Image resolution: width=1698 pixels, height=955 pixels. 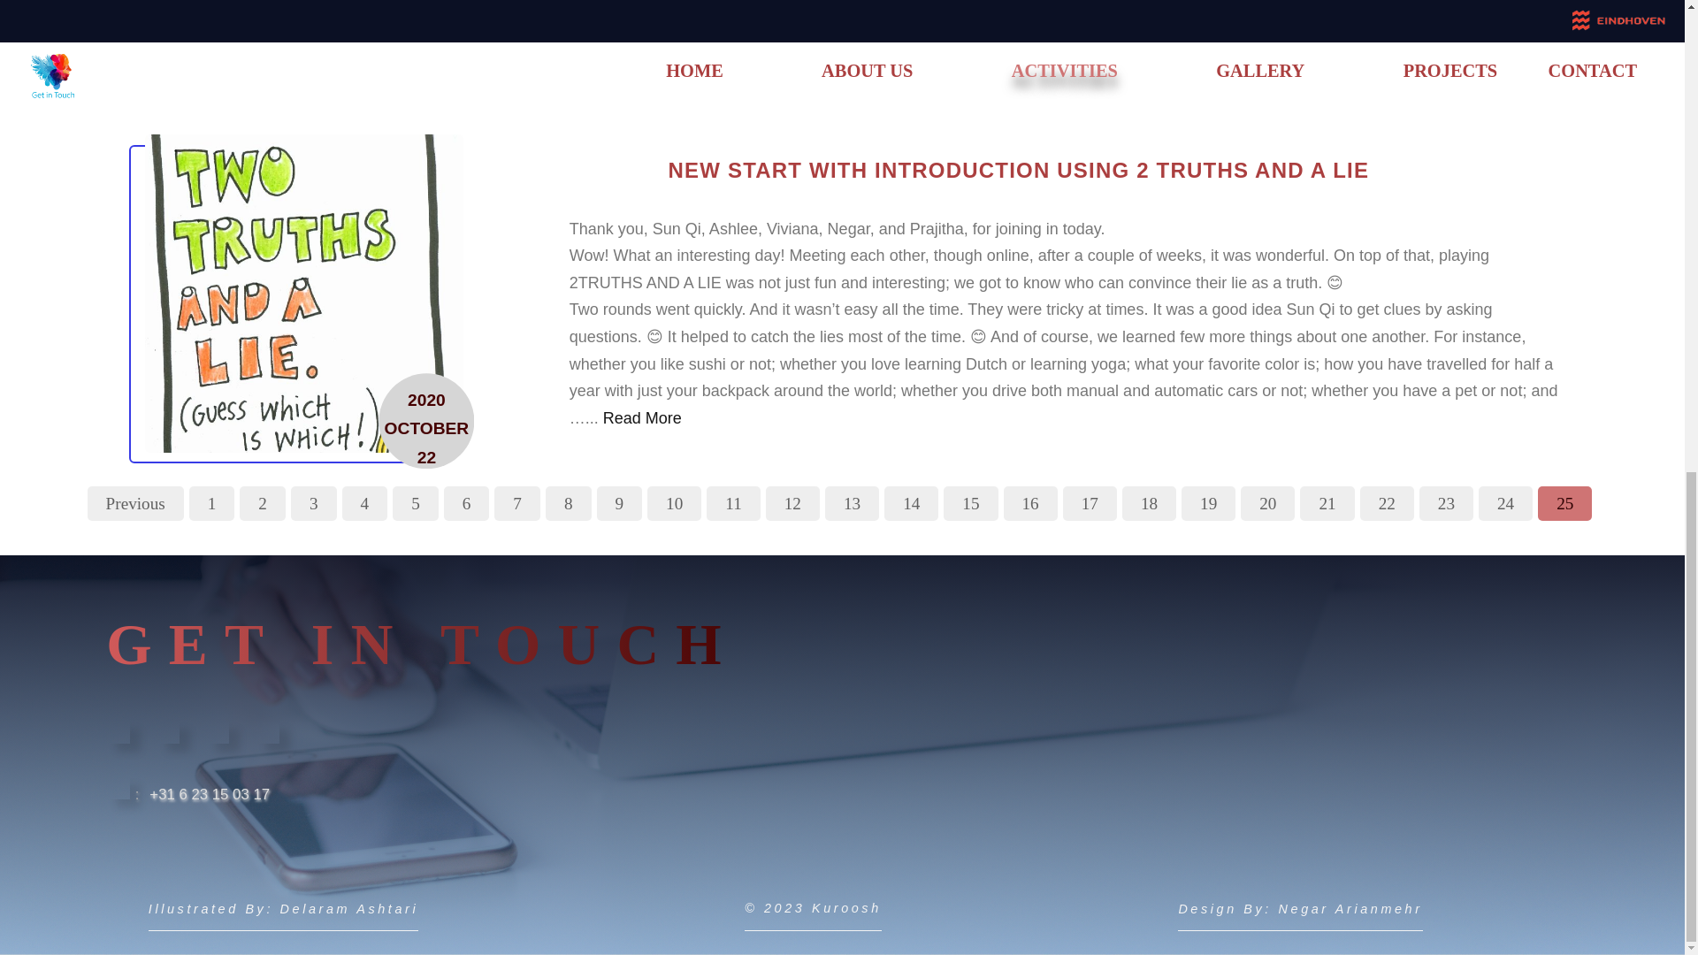 What do you see at coordinates (1090, 502) in the screenshot?
I see `17` at bounding box center [1090, 502].